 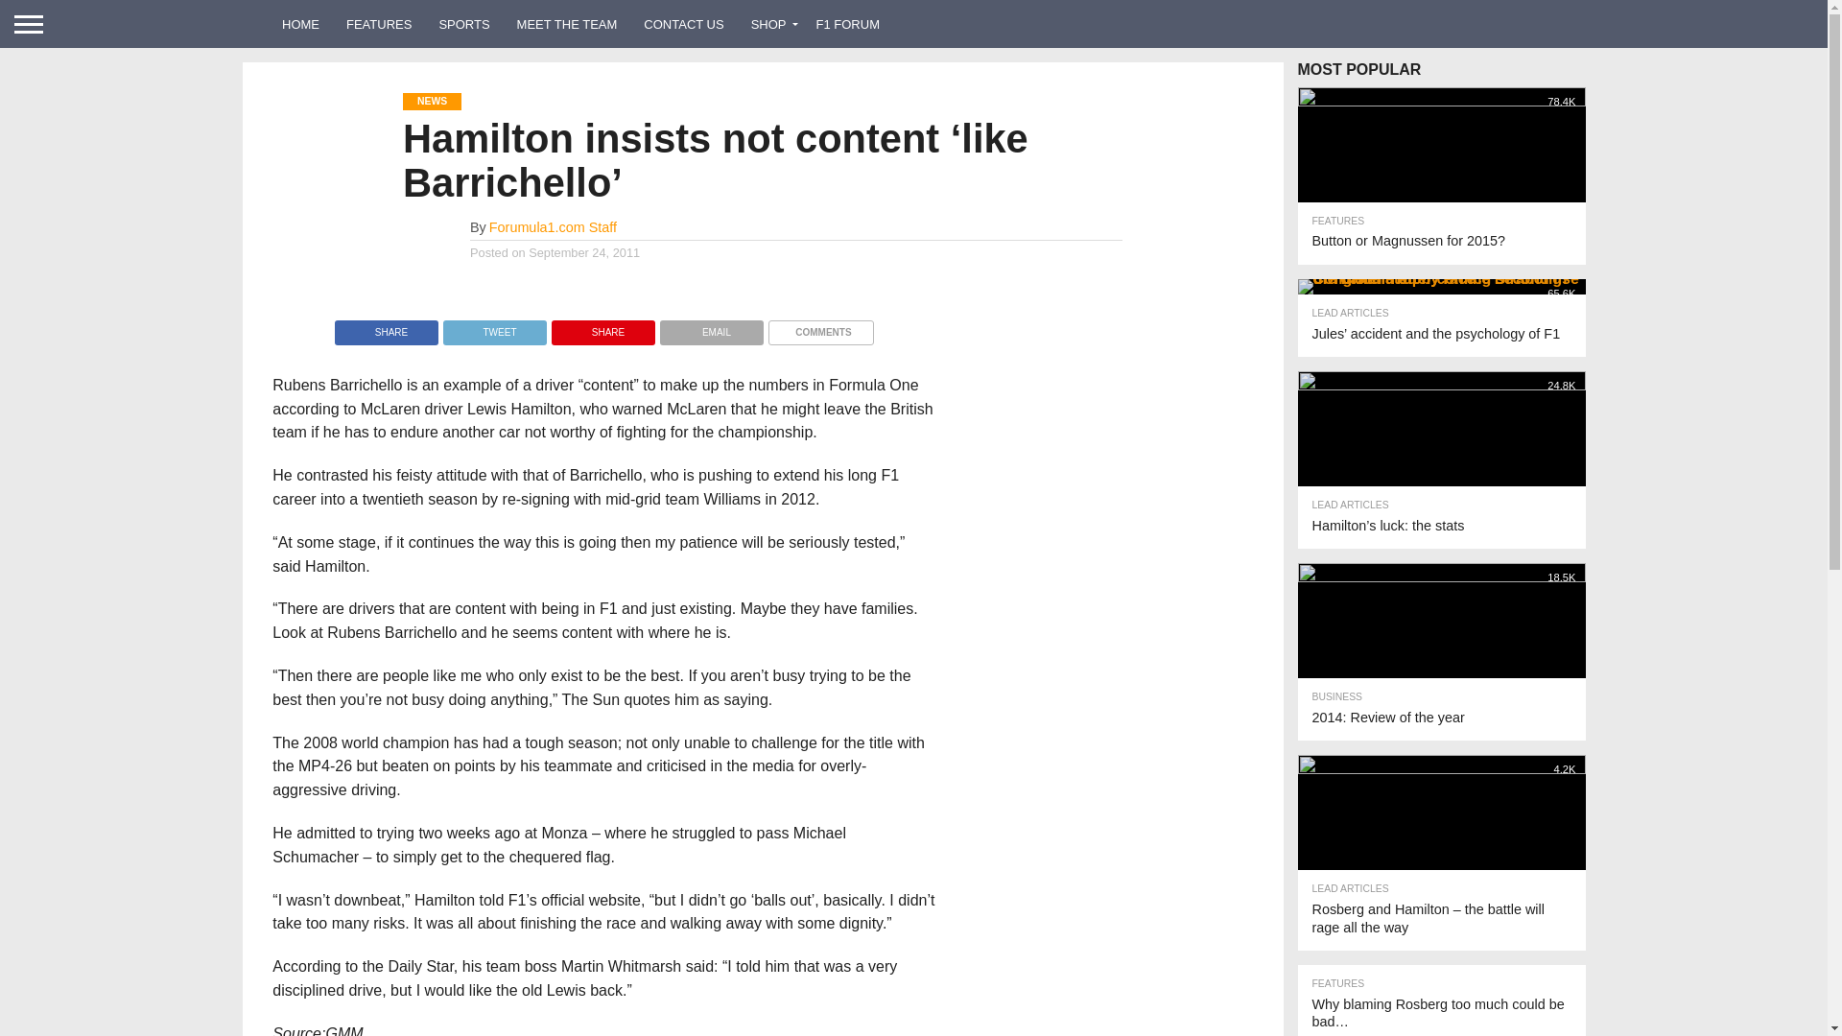 I want to click on FEATURES, so click(x=379, y=23).